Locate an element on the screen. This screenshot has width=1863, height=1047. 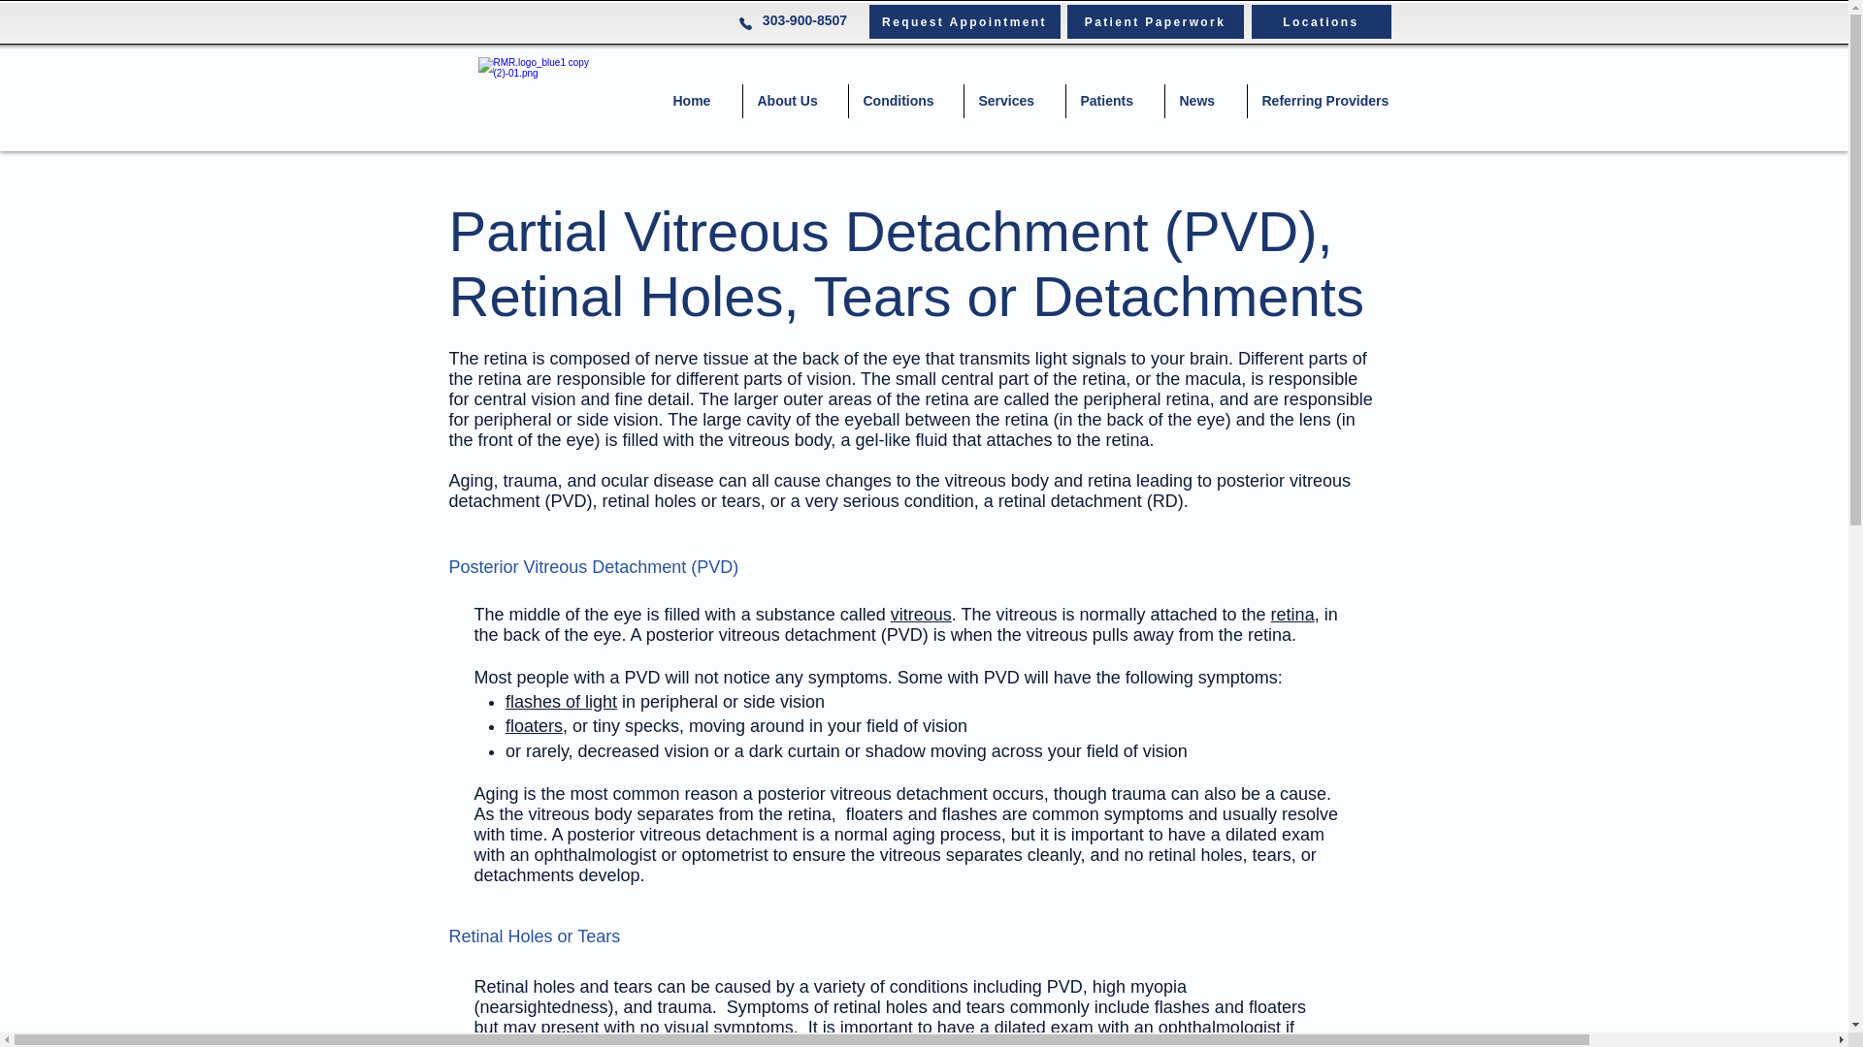
Request Appointment is located at coordinates (964, 21).